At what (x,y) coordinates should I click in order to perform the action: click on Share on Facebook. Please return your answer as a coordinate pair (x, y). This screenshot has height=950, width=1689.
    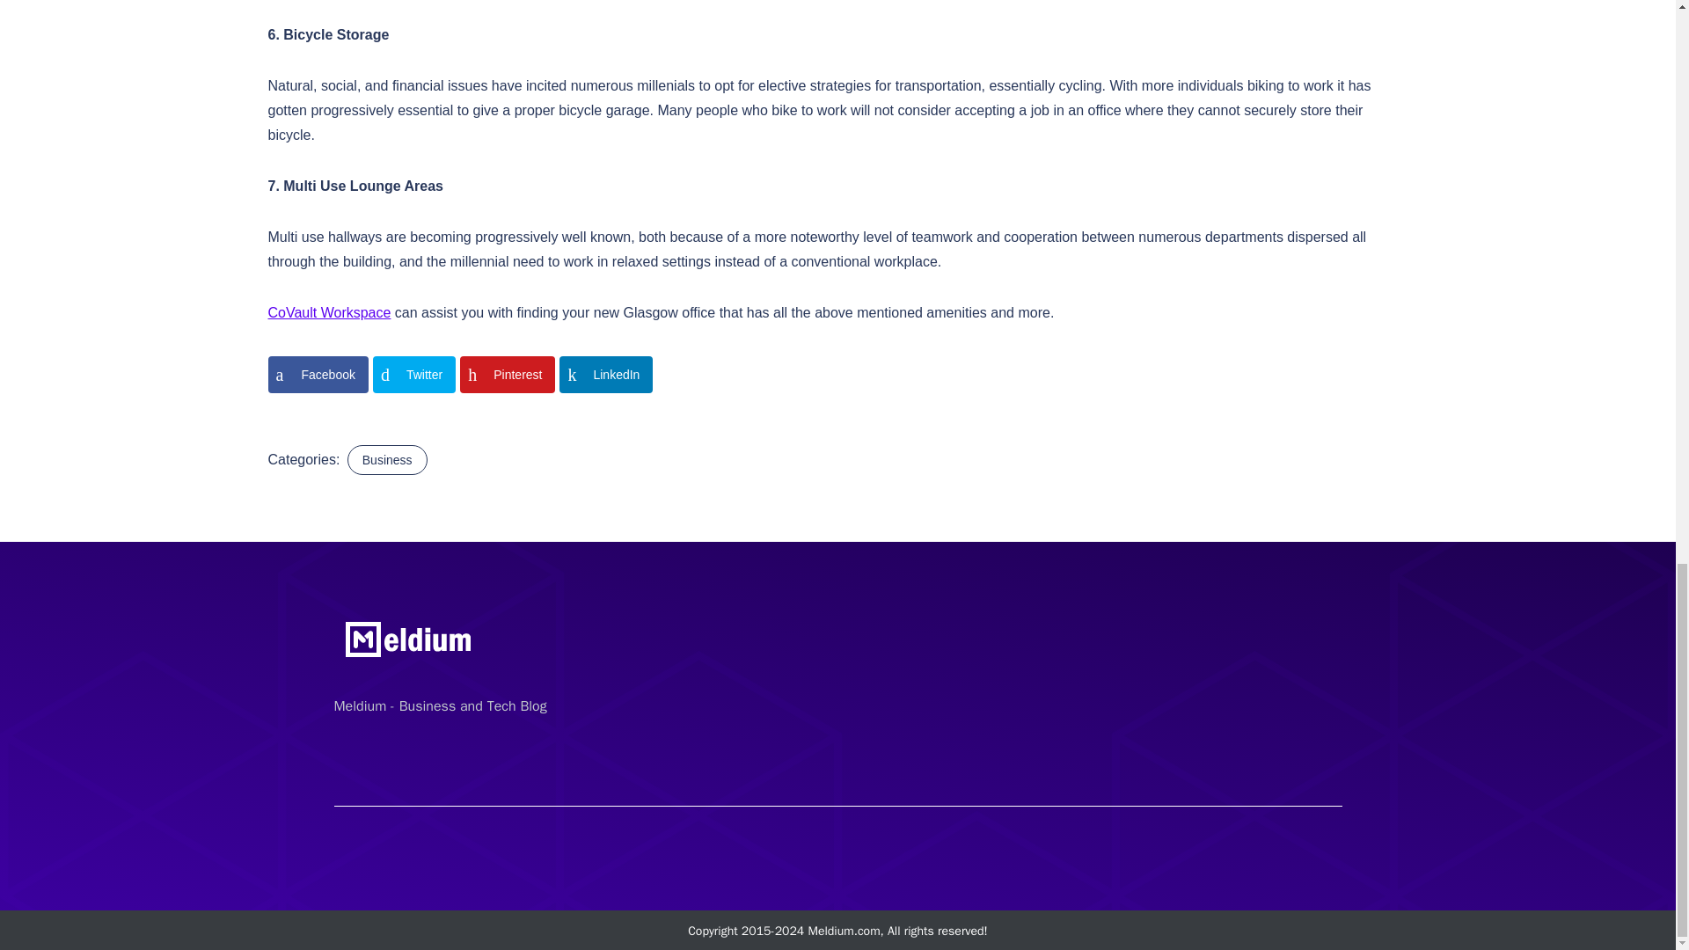
    Looking at the image, I should click on (317, 375).